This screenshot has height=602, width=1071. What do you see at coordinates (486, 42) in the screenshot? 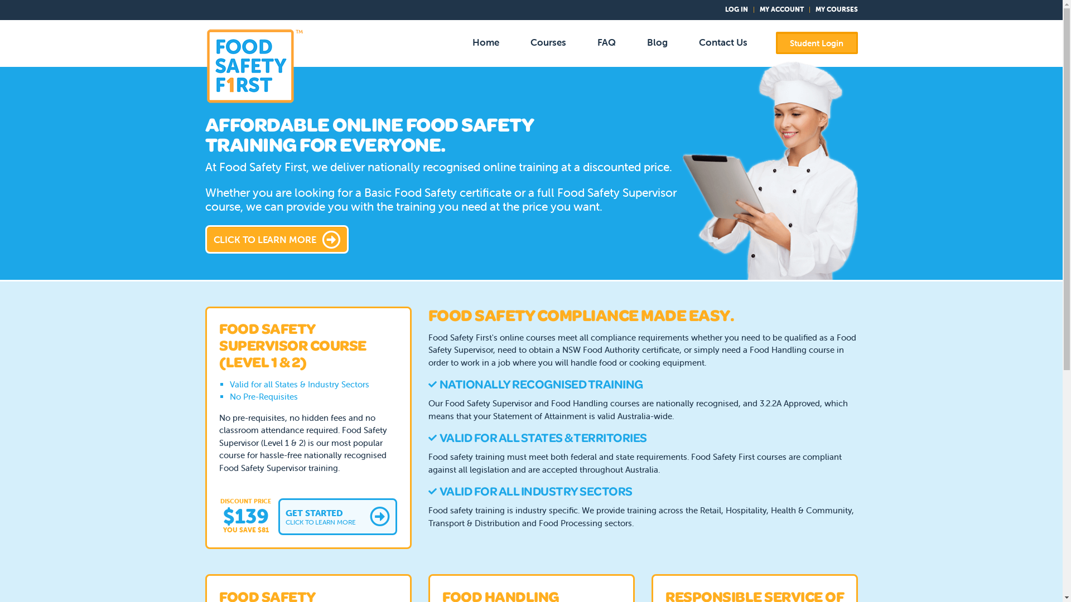
I see `Home` at bounding box center [486, 42].